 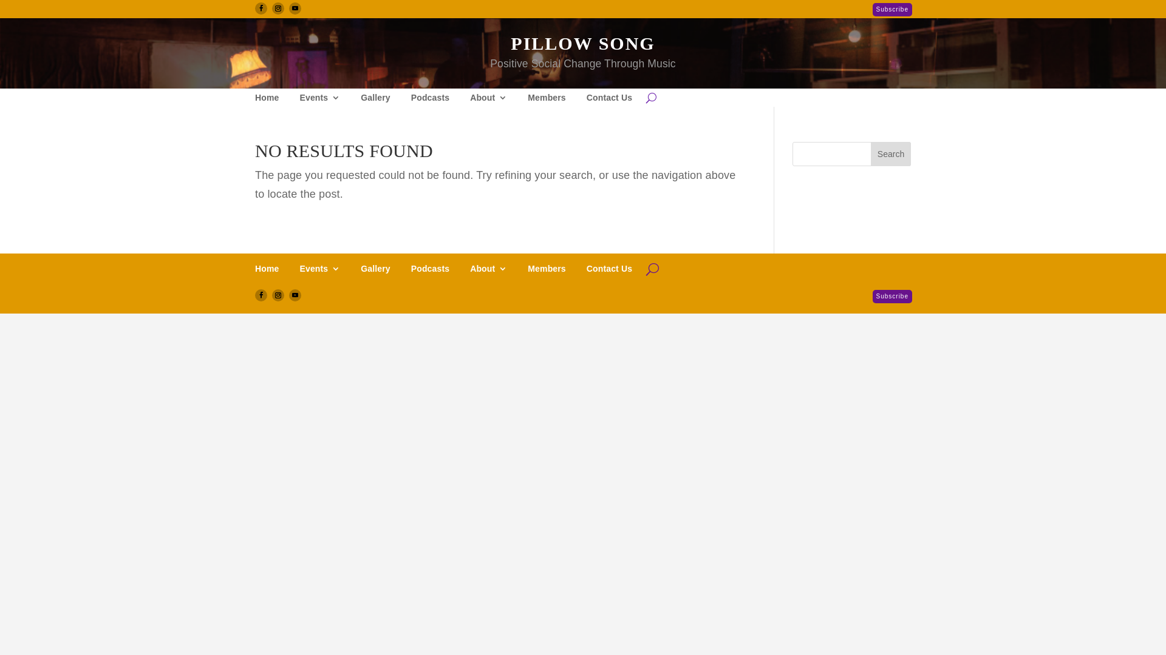 I want to click on Follow on Instagram, so click(x=278, y=295).